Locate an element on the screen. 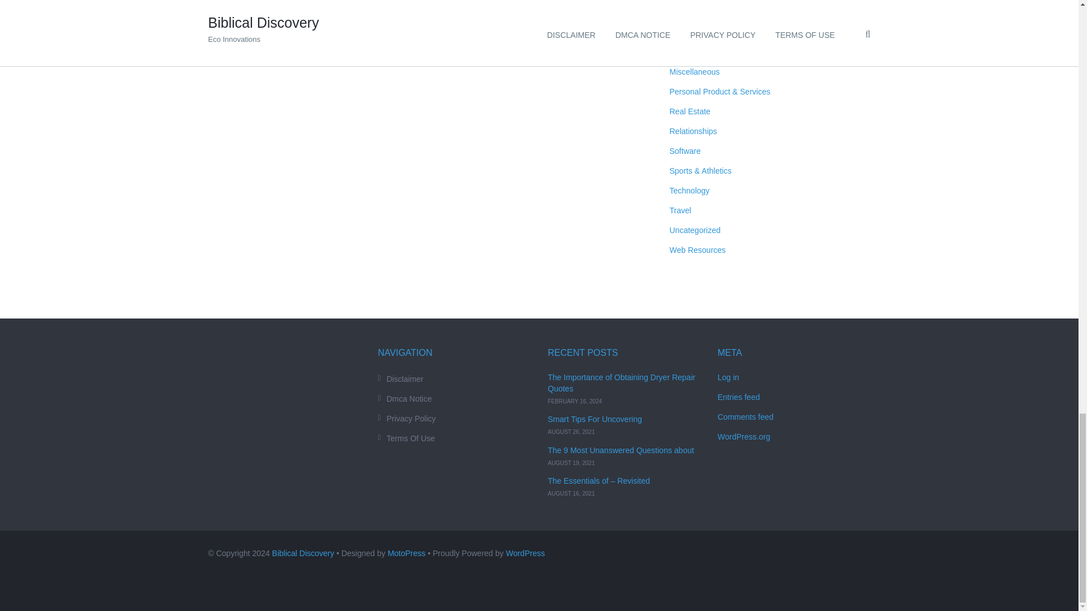 The width and height of the screenshot is (1087, 611). Semantic Personal Publishing Platform is located at coordinates (524, 553).